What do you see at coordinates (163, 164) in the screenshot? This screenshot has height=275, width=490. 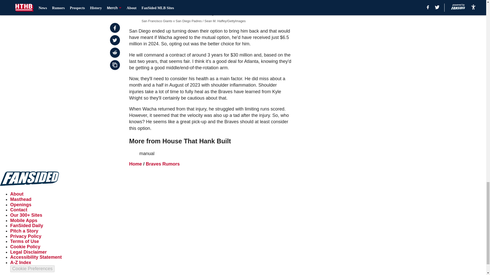 I see `Braves Rumors` at bounding box center [163, 164].